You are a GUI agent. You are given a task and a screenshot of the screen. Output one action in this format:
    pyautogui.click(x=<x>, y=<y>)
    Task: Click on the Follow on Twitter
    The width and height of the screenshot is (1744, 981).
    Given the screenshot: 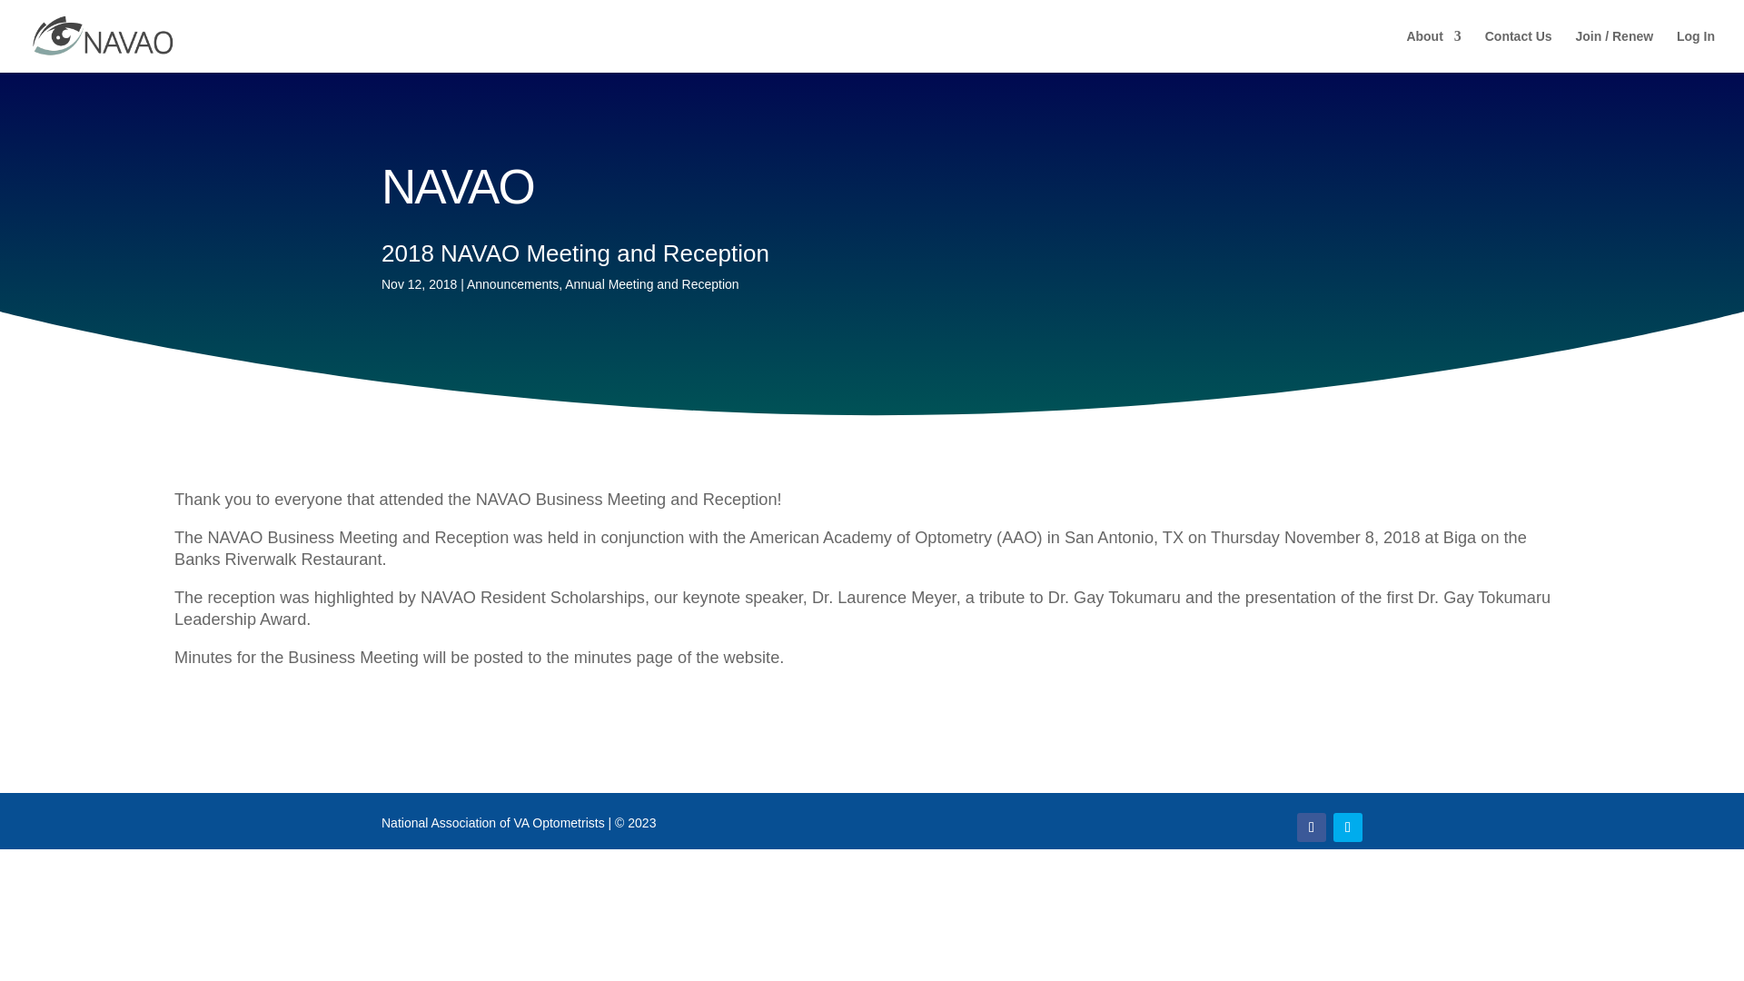 What is the action you would take?
    pyautogui.click(x=1348, y=827)
    